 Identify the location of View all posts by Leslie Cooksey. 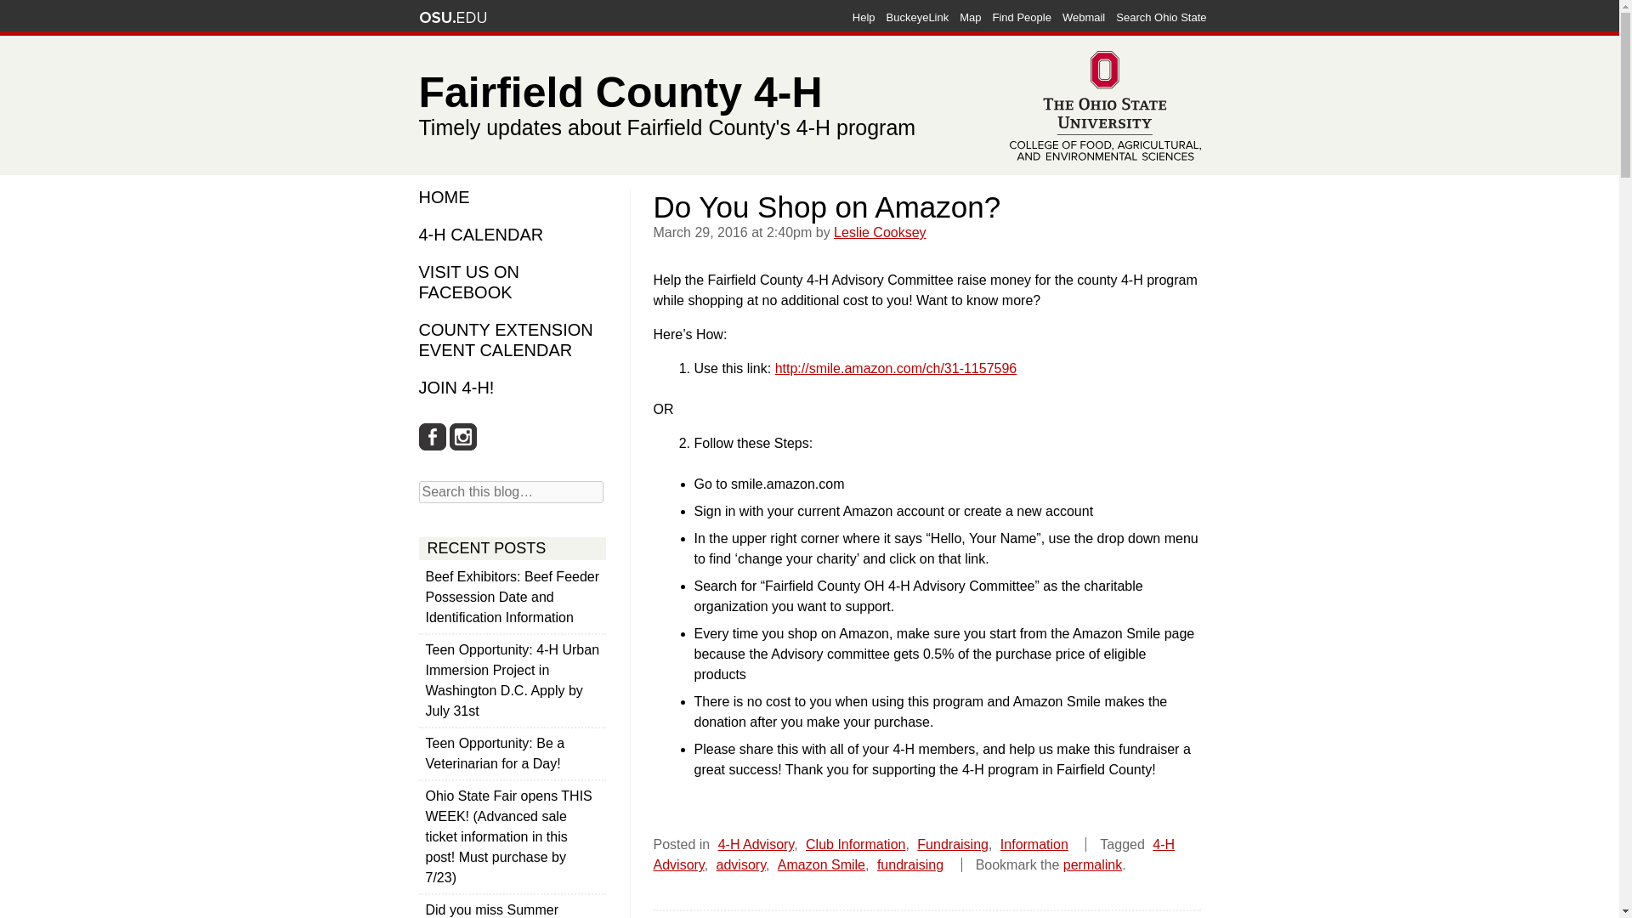
(881, 231).